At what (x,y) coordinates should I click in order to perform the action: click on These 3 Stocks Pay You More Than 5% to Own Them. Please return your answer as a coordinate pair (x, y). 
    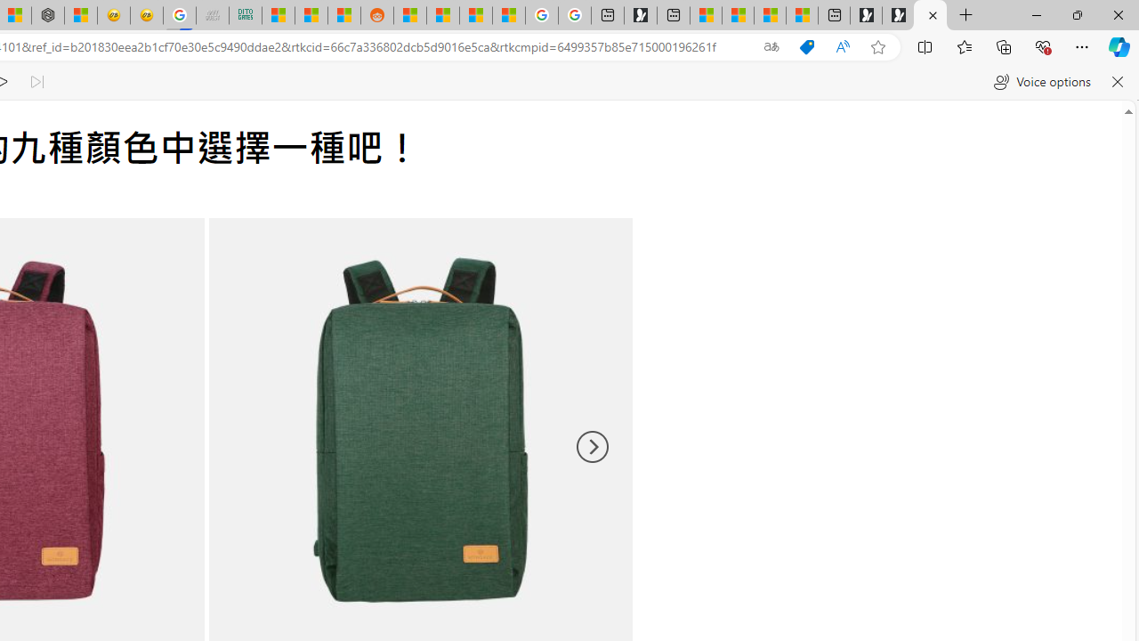
    Looking at the image, I should click on (803, 16).